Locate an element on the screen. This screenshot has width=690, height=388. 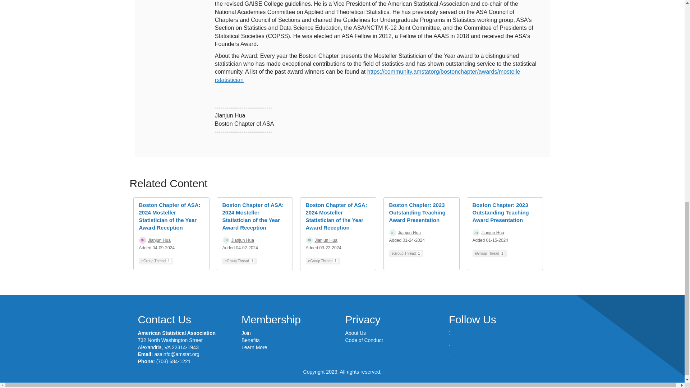
Jianjun Hua is located at coordinates (326, 240).